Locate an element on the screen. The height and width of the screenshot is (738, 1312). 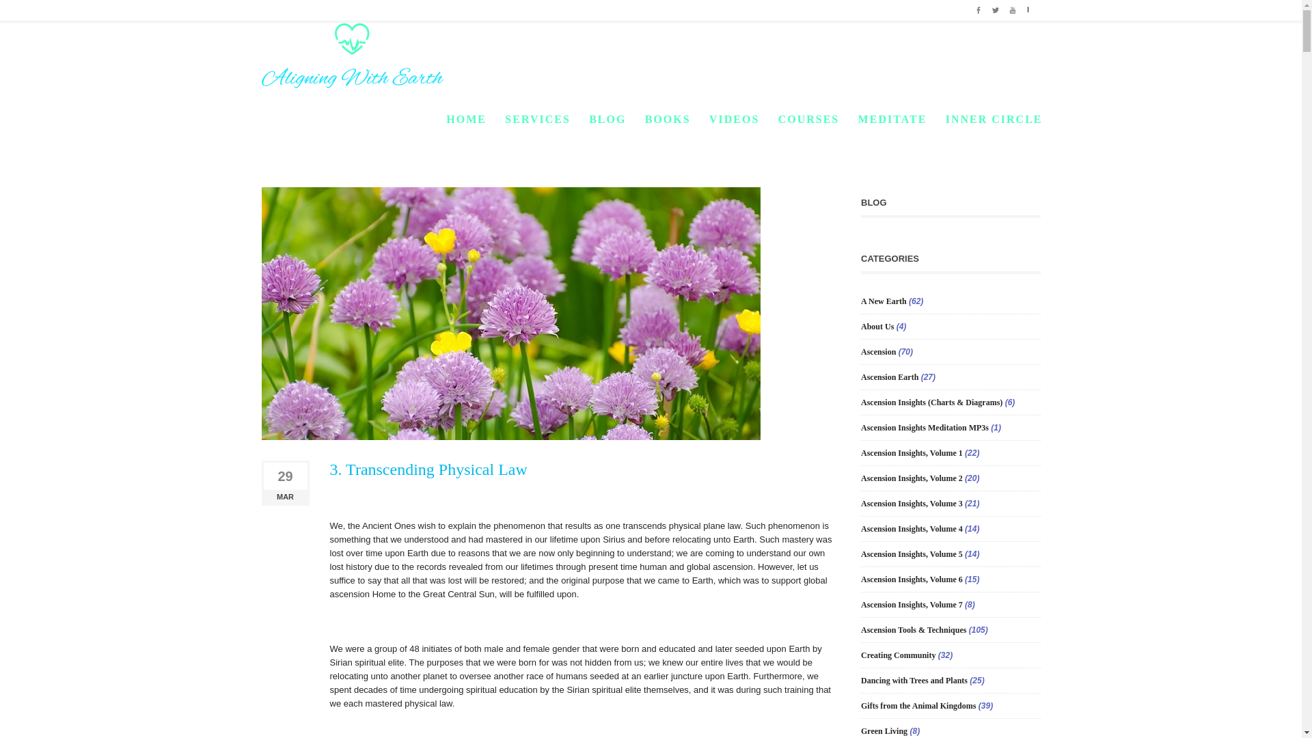
SKIP TO SECONDARY CONTENT is located at coordinates (502, 119).